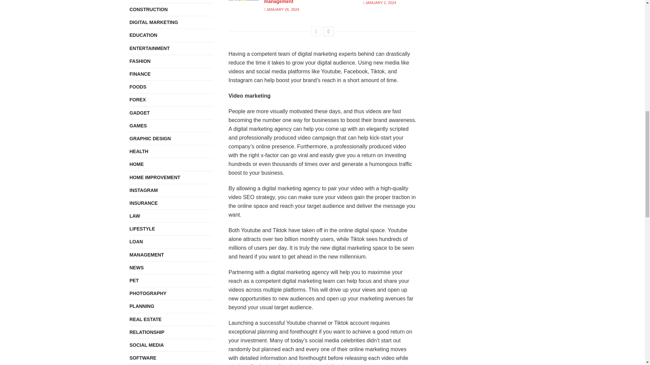 This screenshot has width=650, height=365. I want to click on Previous, so click(316, 31).